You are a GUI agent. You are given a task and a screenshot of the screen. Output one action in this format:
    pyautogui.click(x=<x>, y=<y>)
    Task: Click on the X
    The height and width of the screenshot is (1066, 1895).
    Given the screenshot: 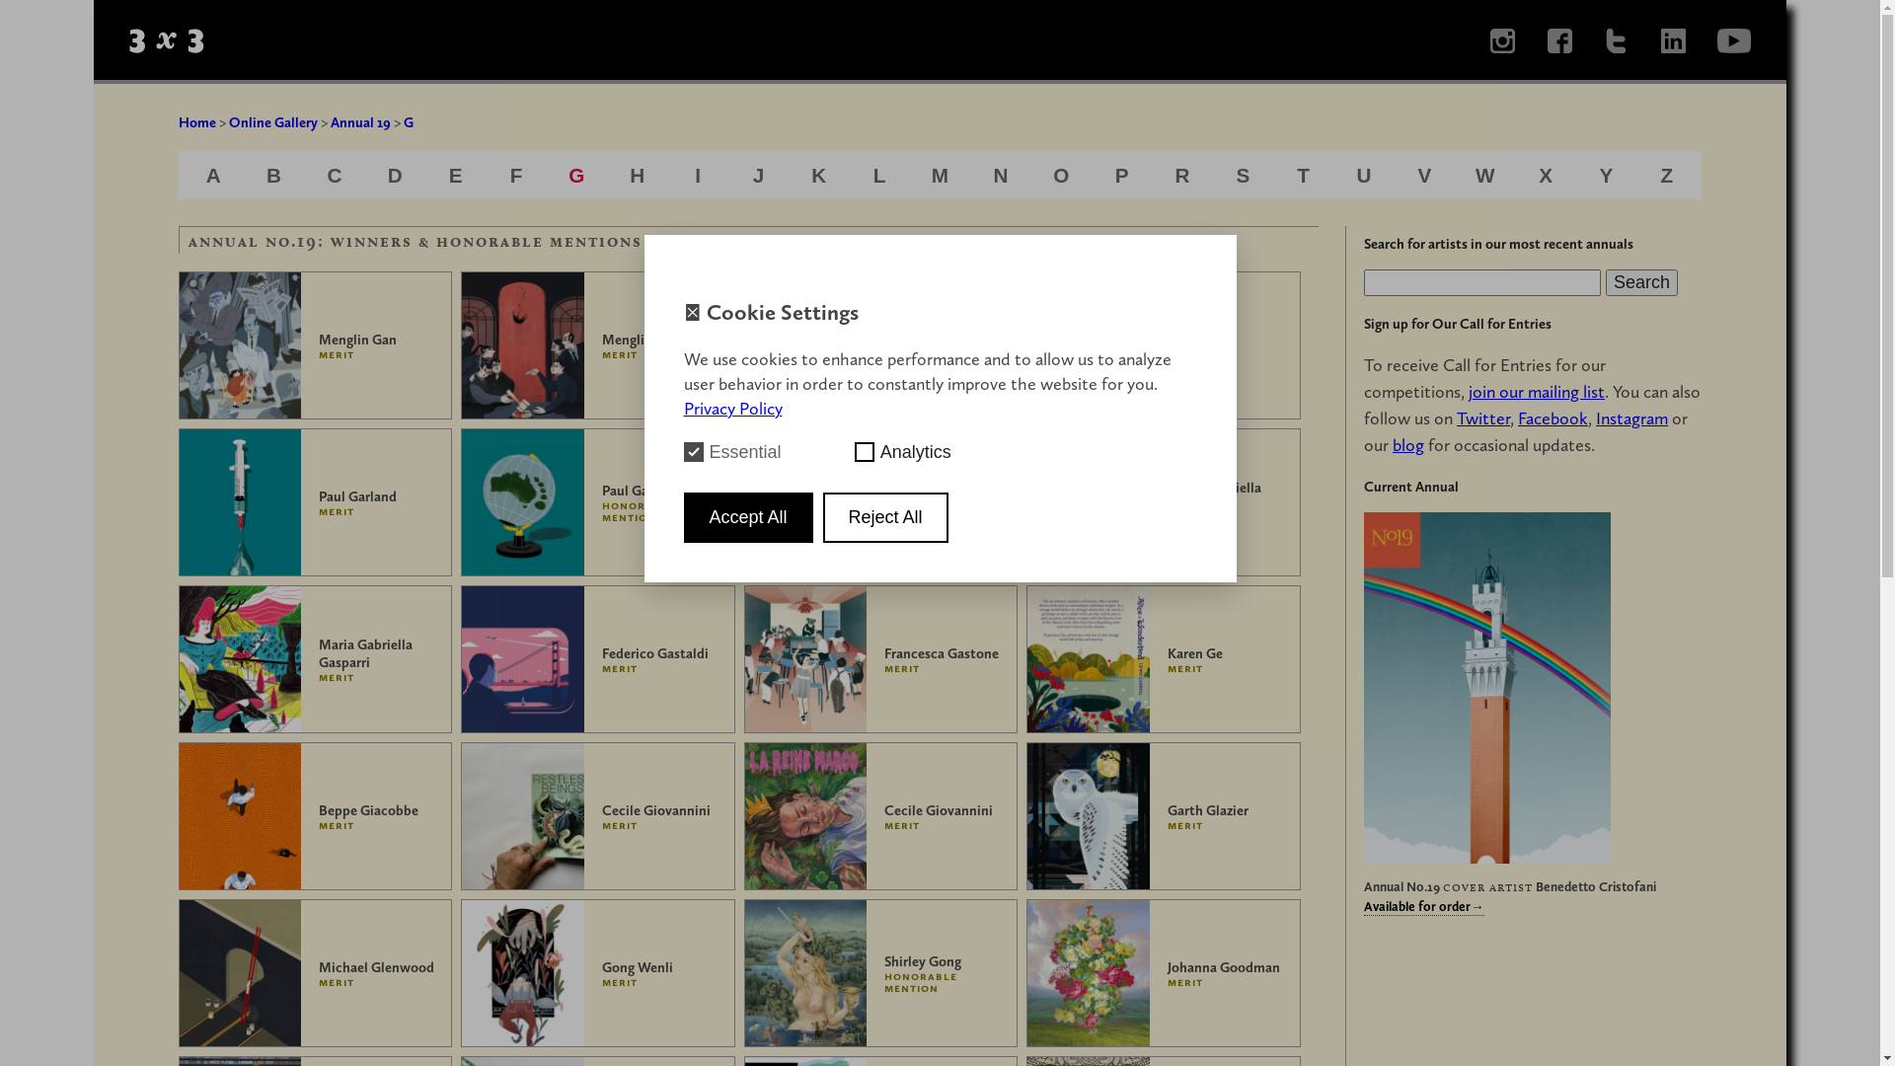 What is the action you would take?
    pyautogui.click(x=1546, y=176)
    